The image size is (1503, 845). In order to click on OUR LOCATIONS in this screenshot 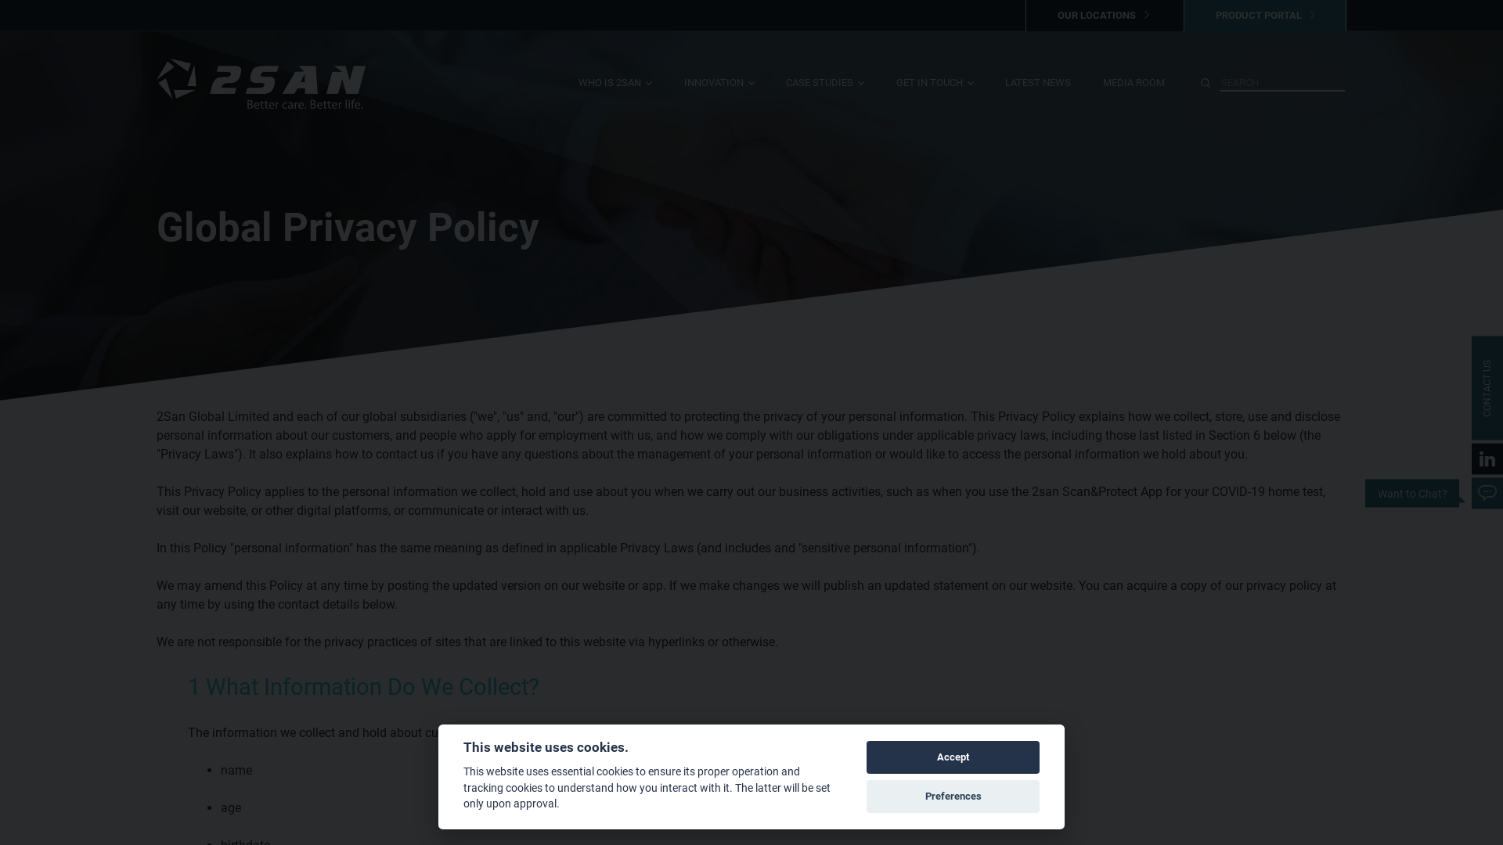, I will do `click(1102, 16)`.